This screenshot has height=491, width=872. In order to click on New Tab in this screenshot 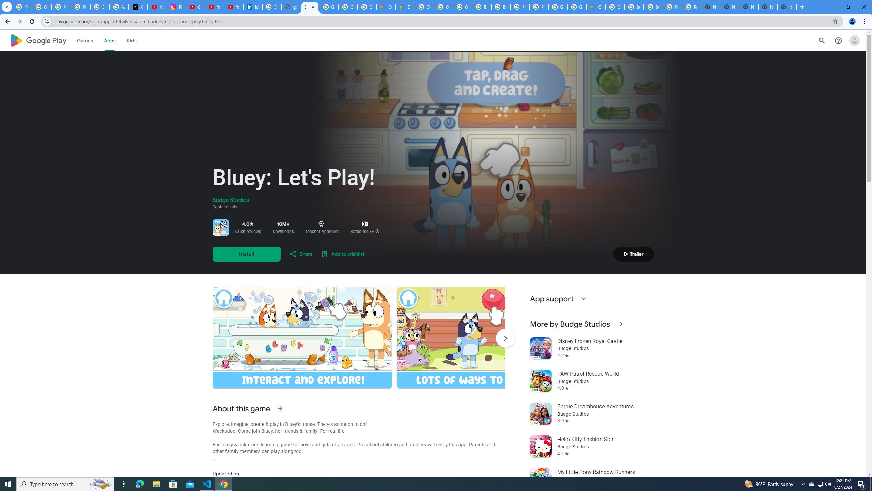, I will do `click(787, 7)`.